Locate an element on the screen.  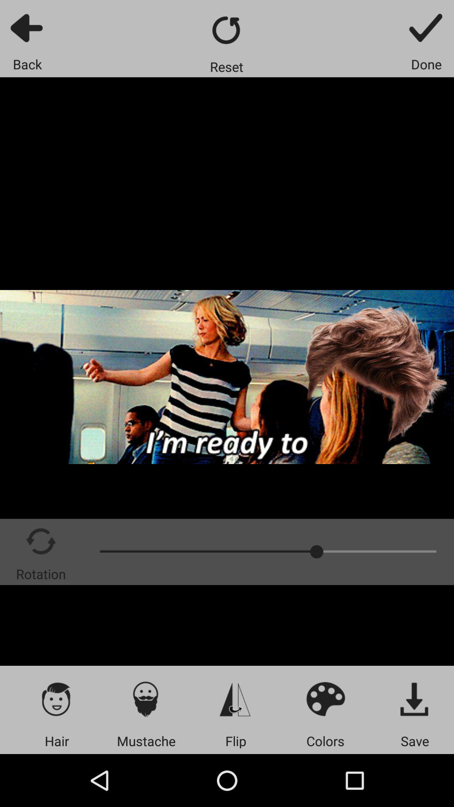
press the item above hair app is located at coordinates (56, 699).